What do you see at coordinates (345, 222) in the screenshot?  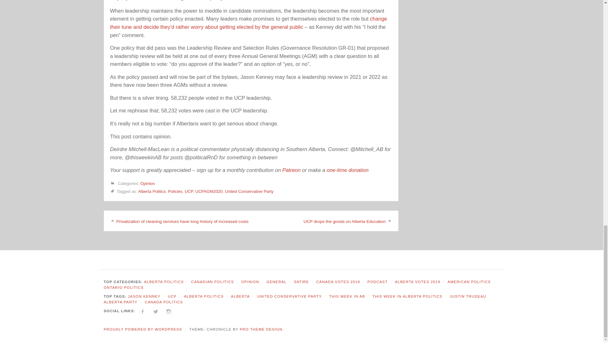 I see `UCP drops the goods on Alberta Education` at bounding box center [345, 222].